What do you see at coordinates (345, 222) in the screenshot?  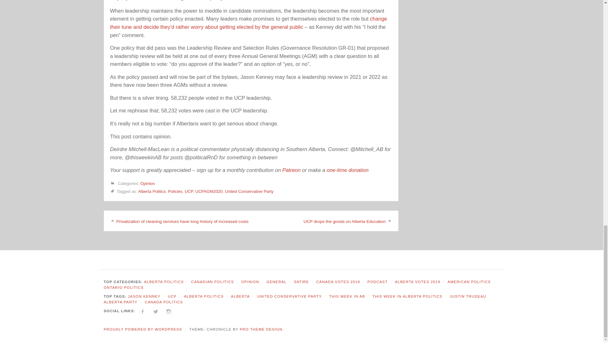 I see `UCP drops the goods on Alberta Education` at bounding box center [345, 222].